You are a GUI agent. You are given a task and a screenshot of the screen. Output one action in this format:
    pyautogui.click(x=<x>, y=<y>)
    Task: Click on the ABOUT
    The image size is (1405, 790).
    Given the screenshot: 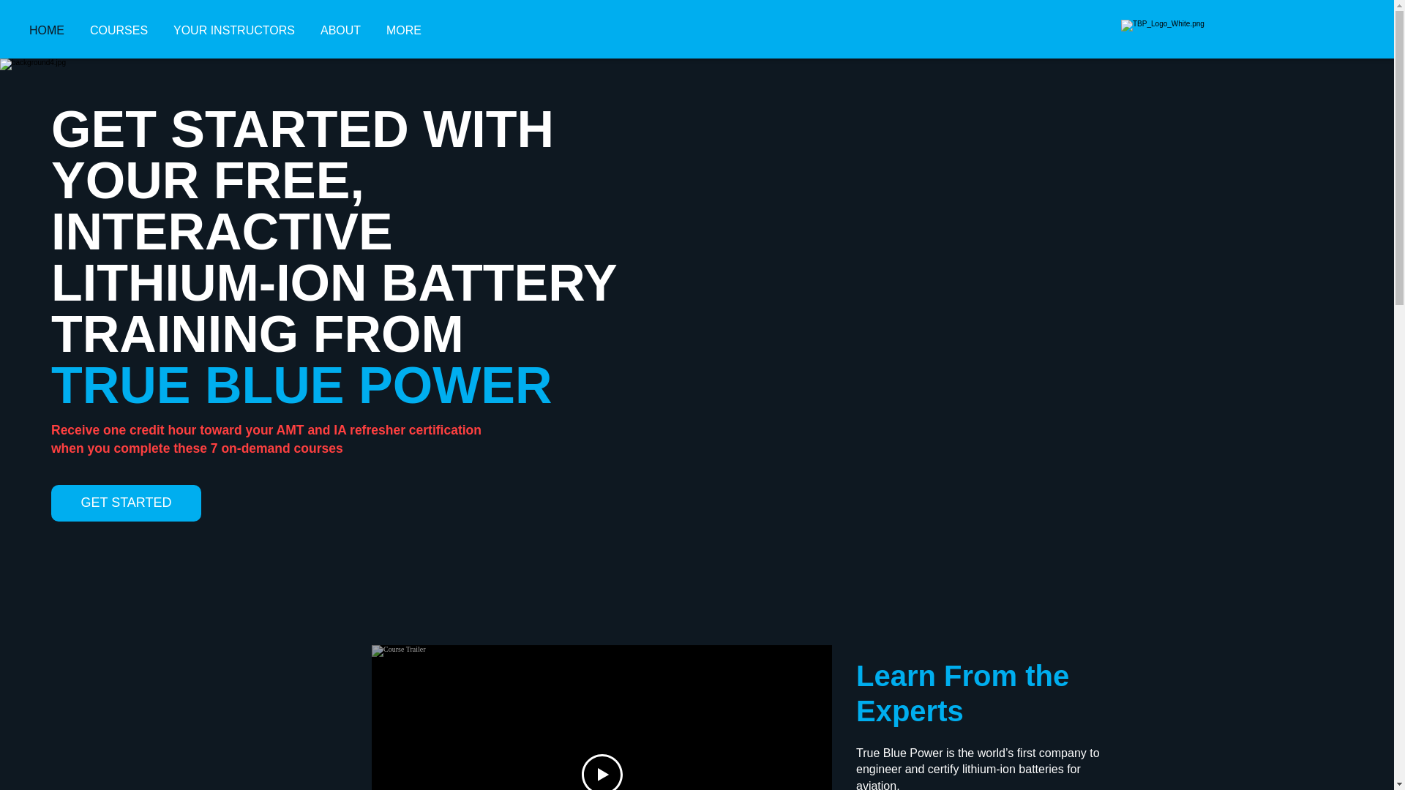 What is the action you would take?
    pyautogui.click(x=342, y=31)
    